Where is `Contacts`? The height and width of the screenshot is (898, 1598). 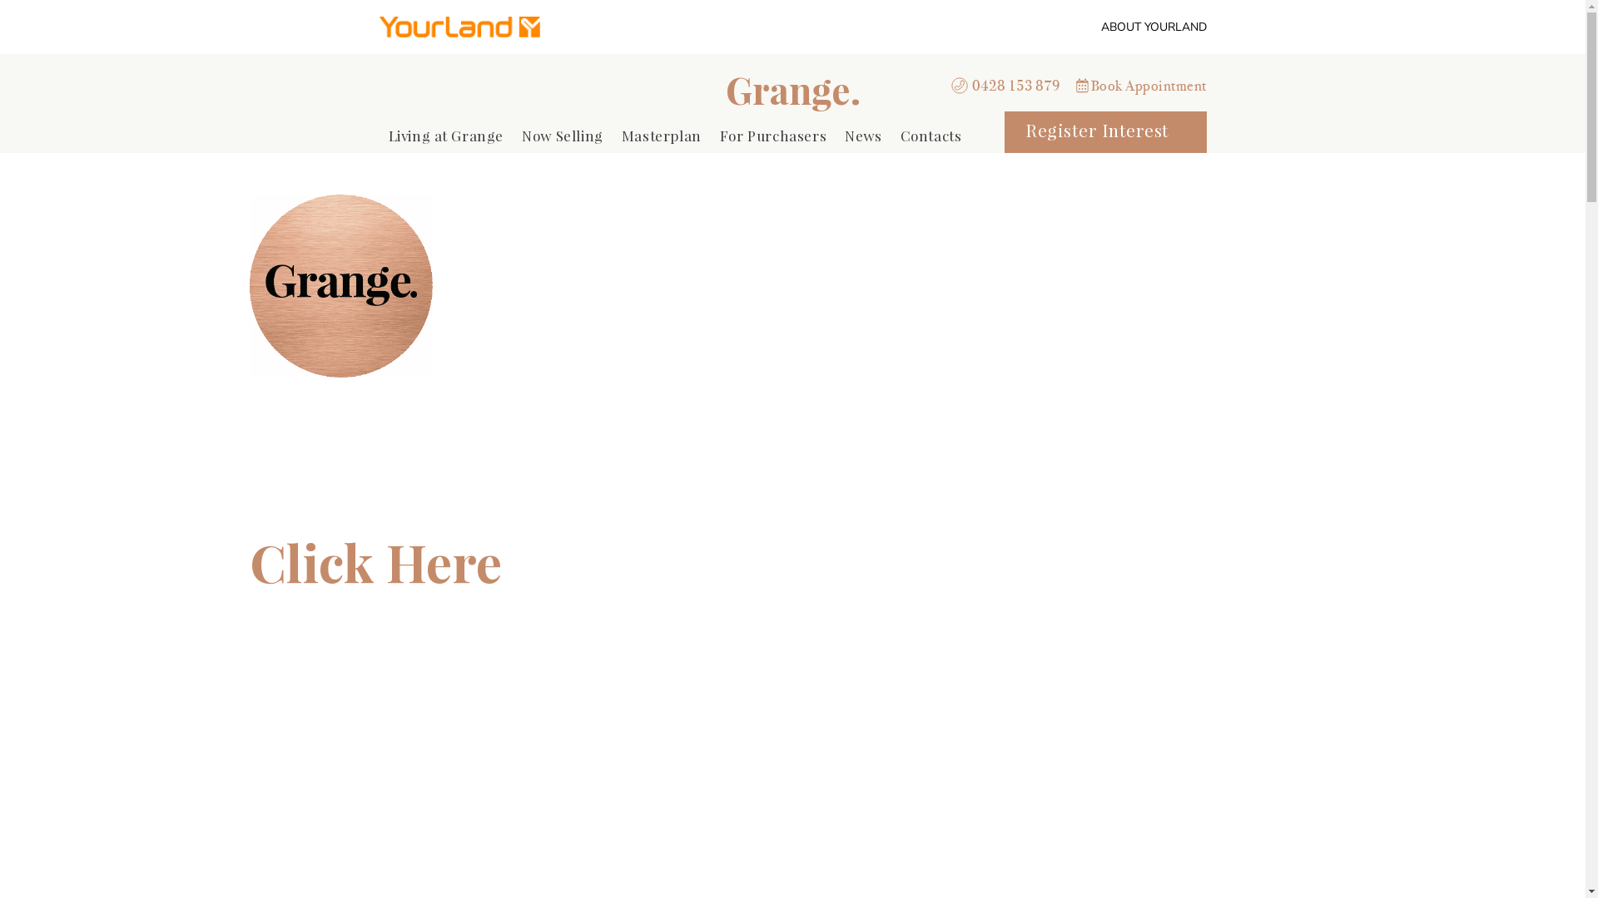
Contacts is located at coordinates (931, 137).